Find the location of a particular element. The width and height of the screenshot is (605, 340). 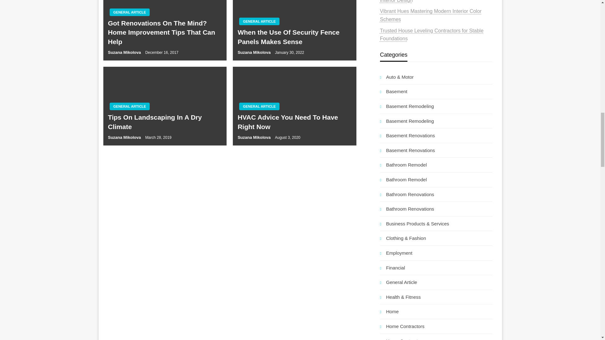

GENERAL ARTICLE is located at coordinates (259, 21).